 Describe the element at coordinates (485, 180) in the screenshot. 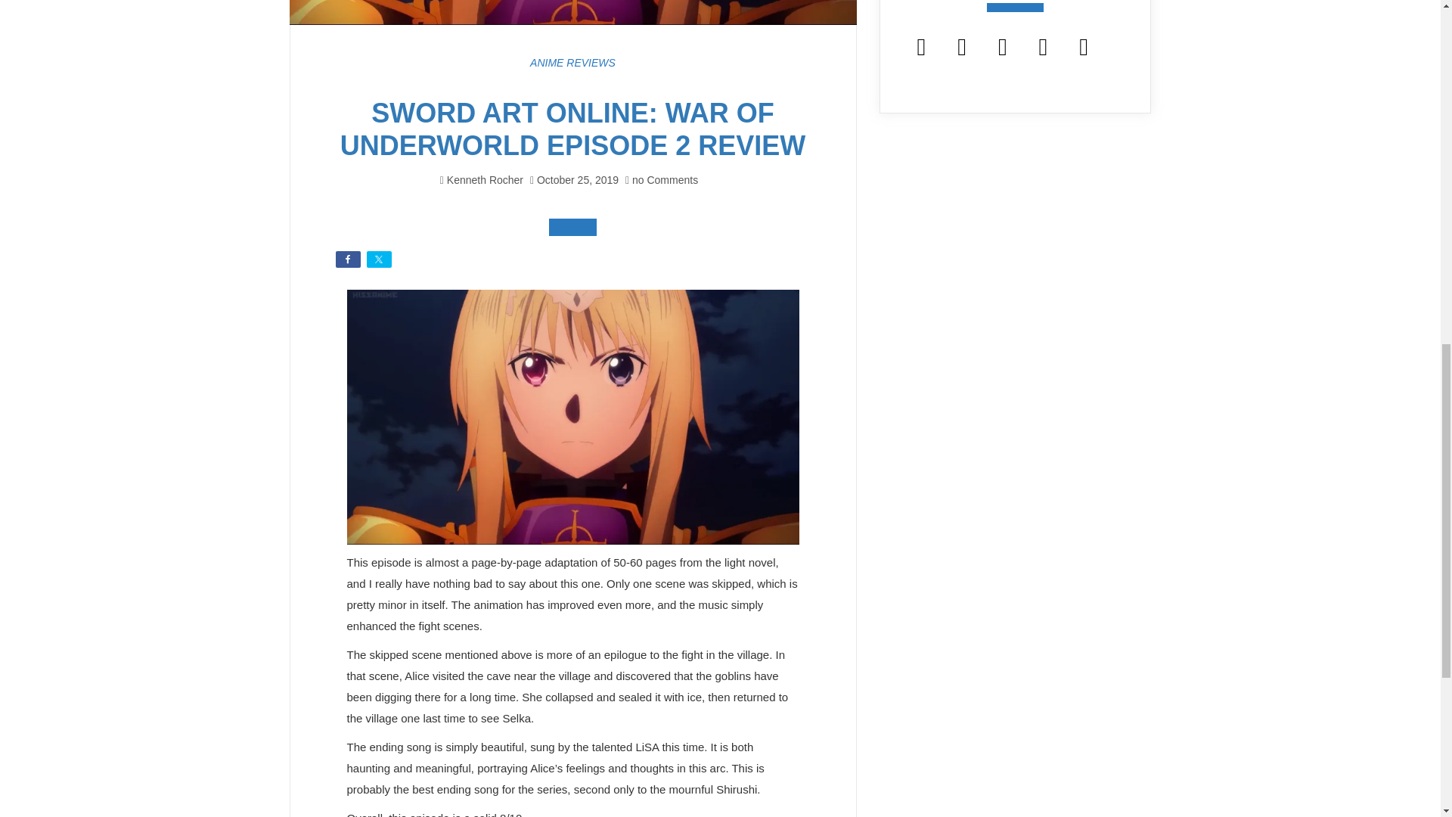

I see `Kenneth Rocher` at that location.